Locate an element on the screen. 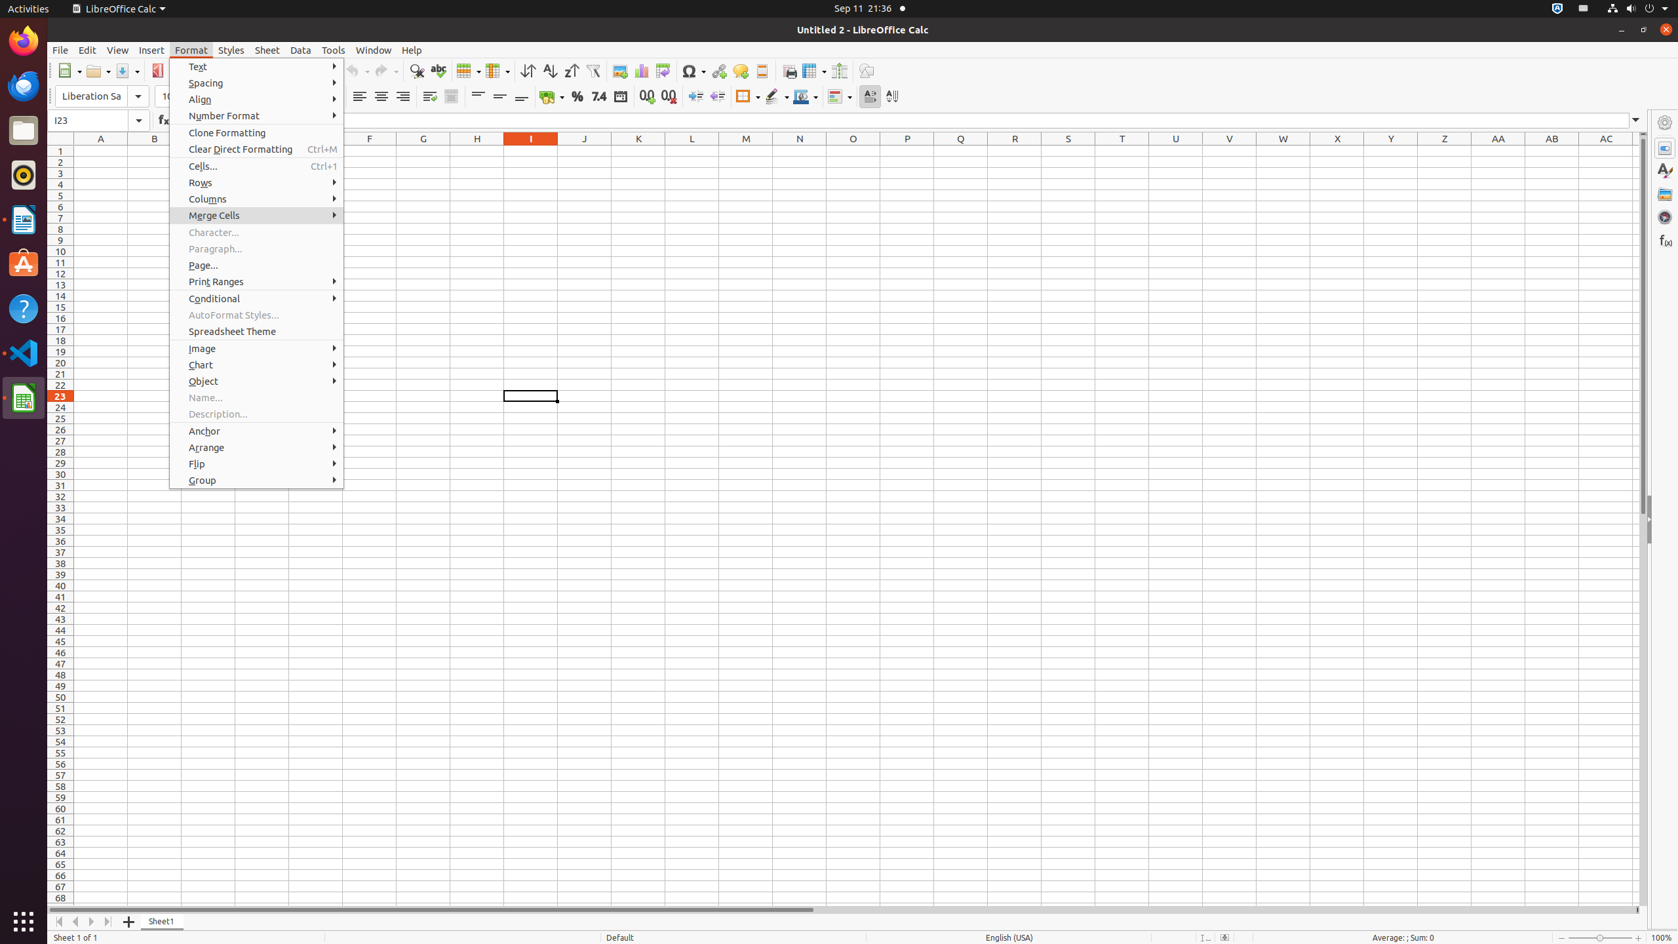  Text direction from left to right is located at coordinates (870, 97).